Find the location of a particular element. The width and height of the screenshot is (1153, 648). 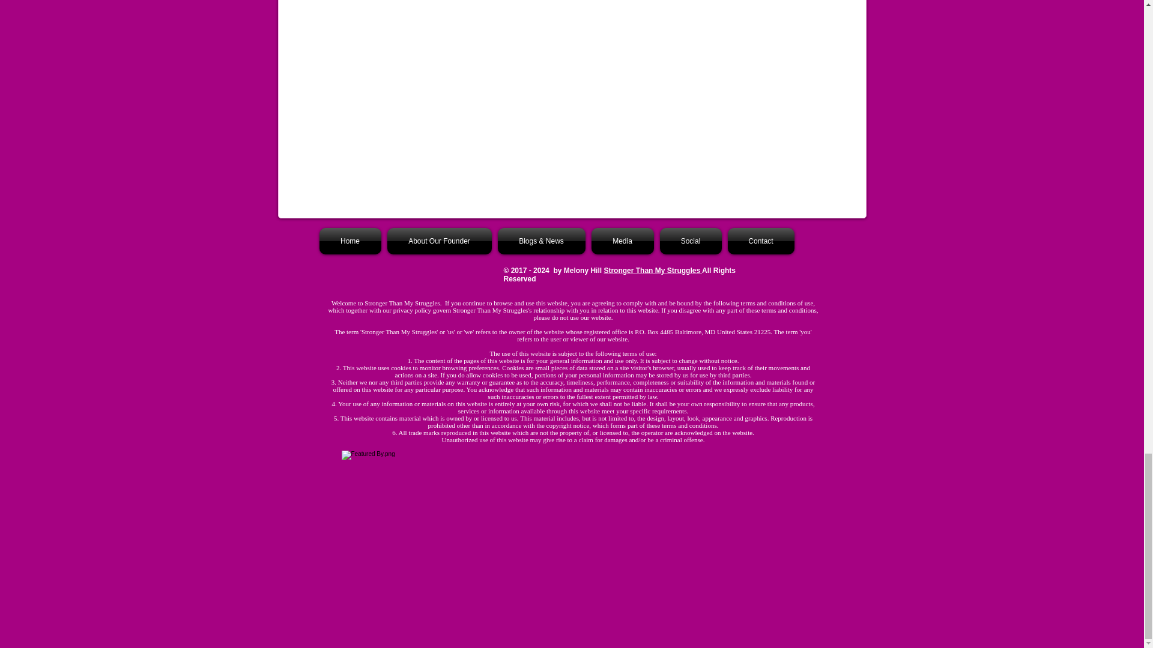

Stronger Than My Struggles is located at coordinates (652, 270).